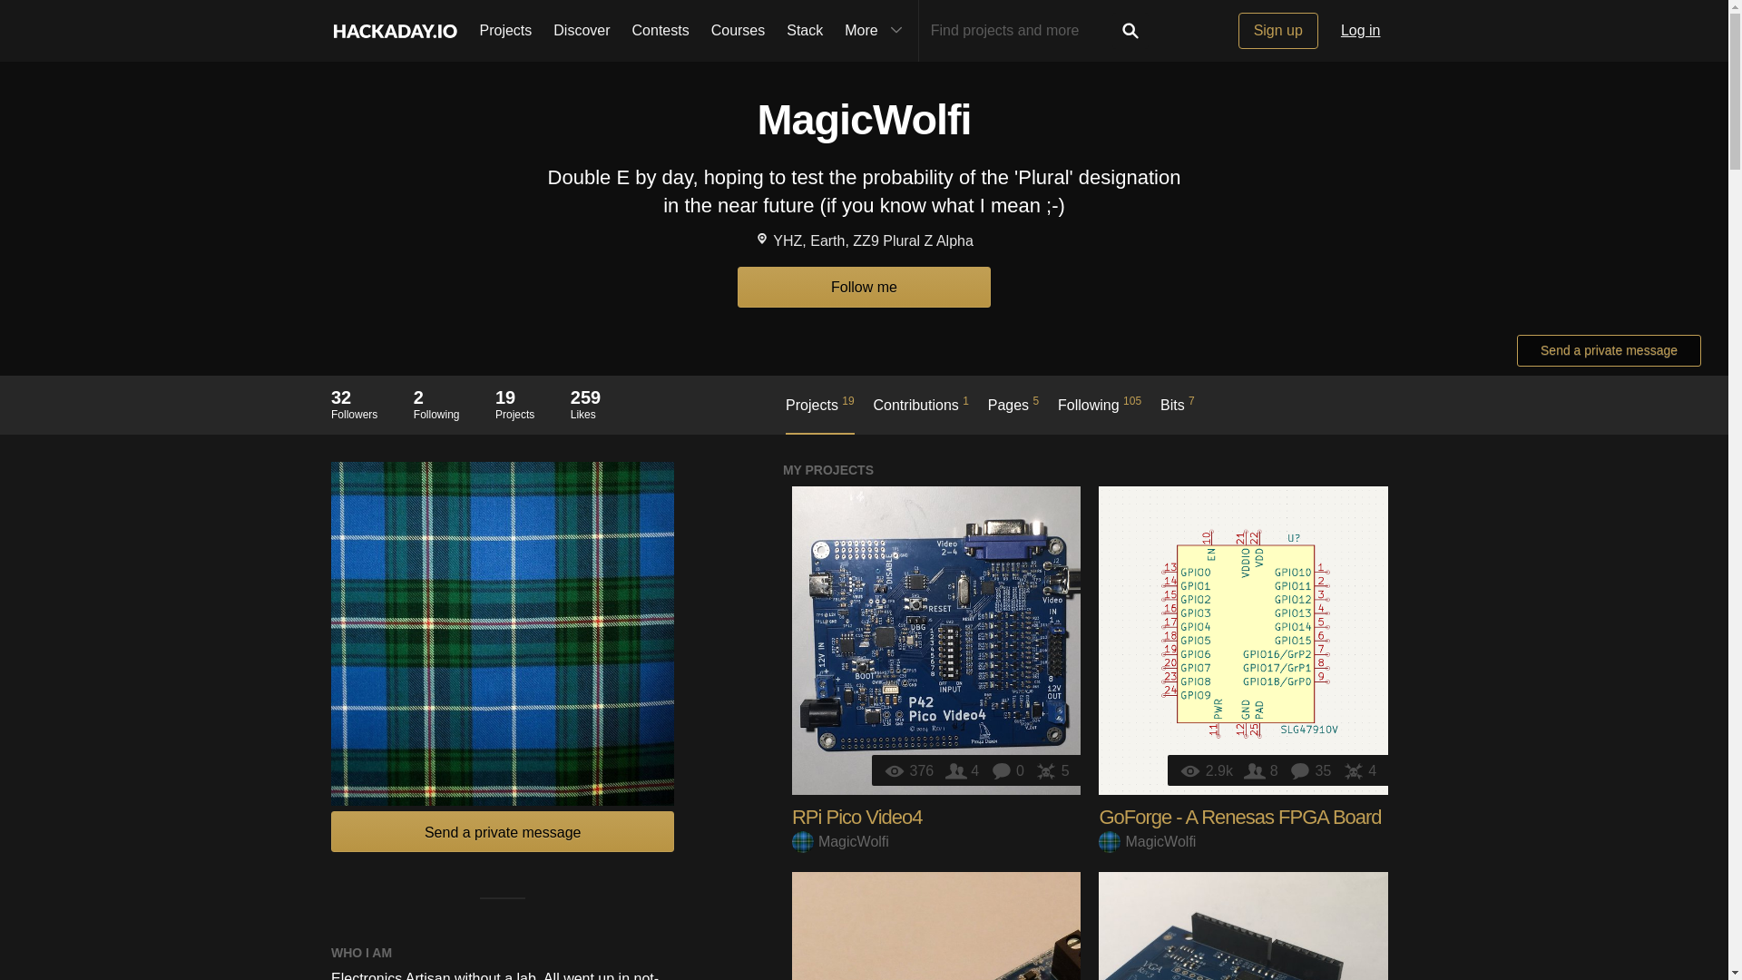 The width and height of the screenshot is (1742, 980). What do you see at coordinates (1099, 414) in the screenshot?
I see `Following 105` at bounding box center [1099, 414].